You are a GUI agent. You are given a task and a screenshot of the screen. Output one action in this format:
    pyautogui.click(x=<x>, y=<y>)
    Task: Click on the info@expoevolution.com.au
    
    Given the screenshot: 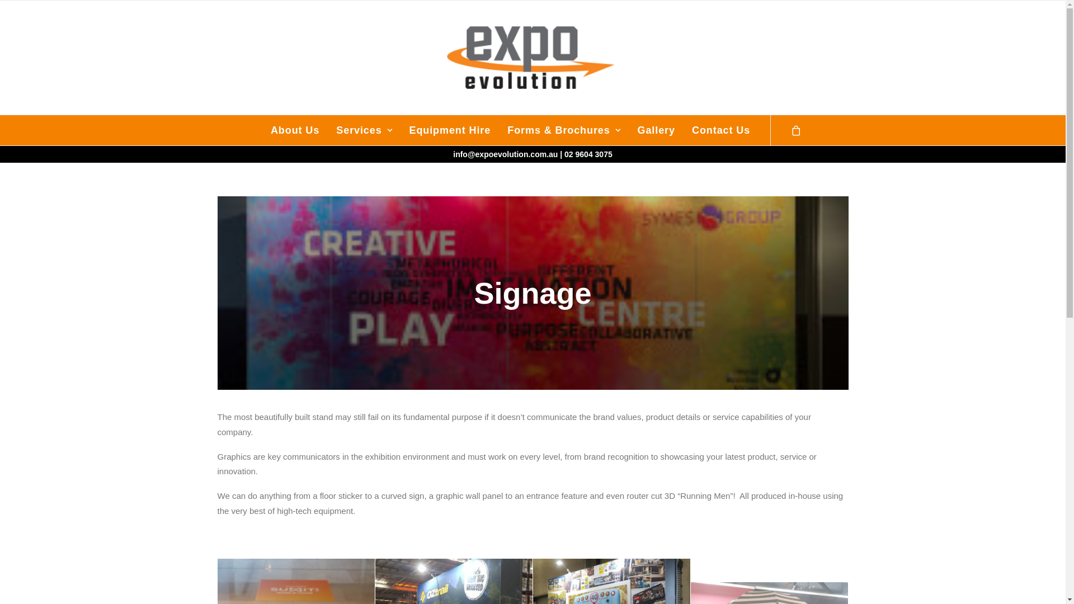 What is the action you would take?
    pyautogui.click(x=506, y=154)
    